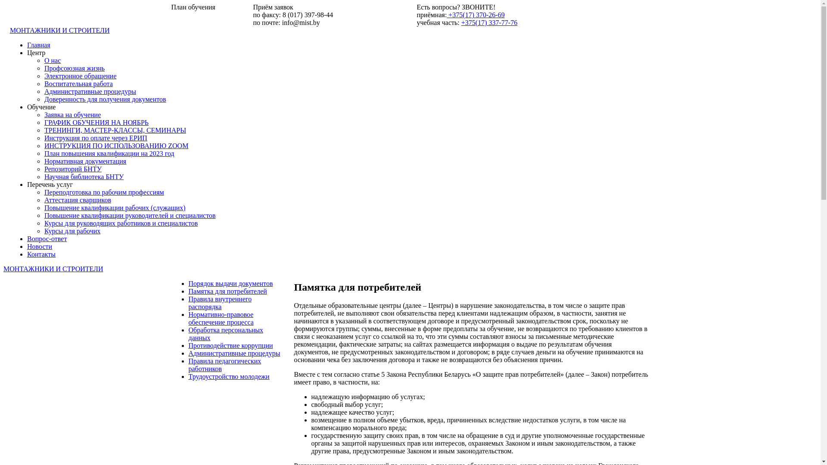  What do you see at coordinates (476, 15) in the screenshot?
I see `+375(17) 370-26-69` at bounding box center [476, 15].